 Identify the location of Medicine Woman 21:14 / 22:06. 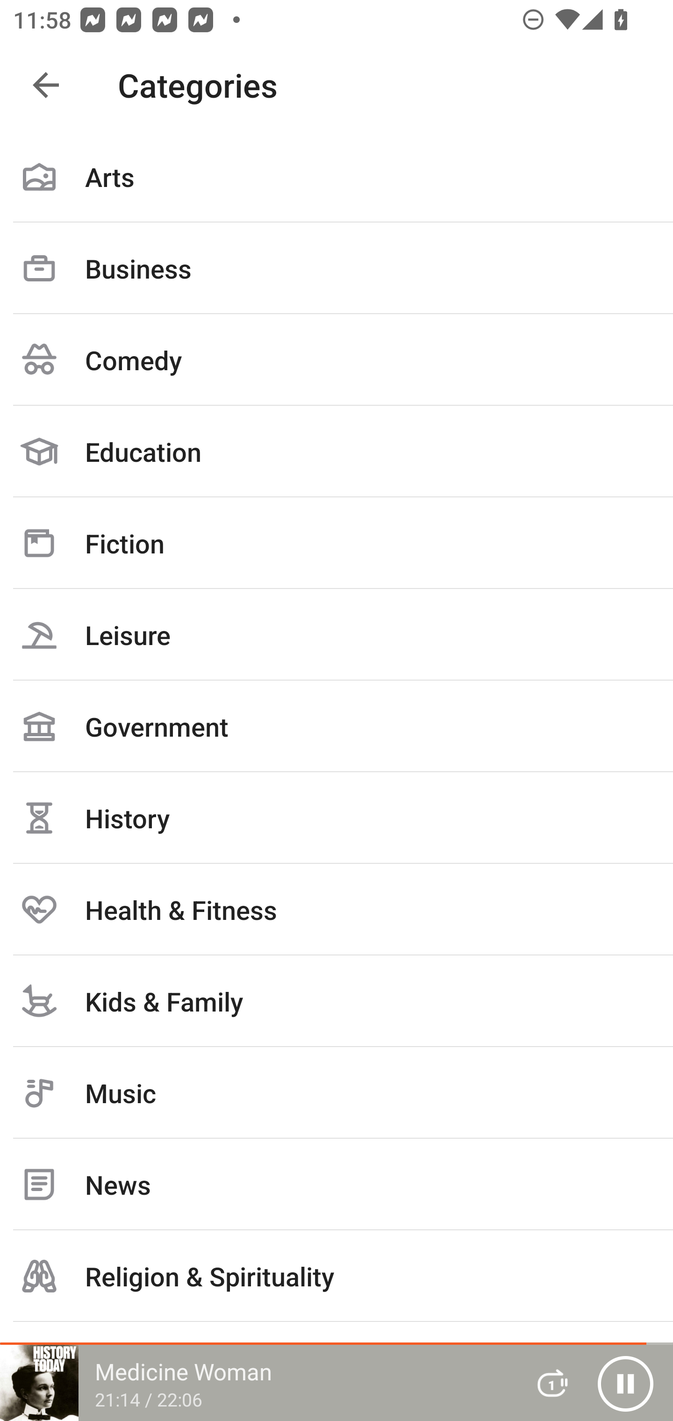
(256, 1383).